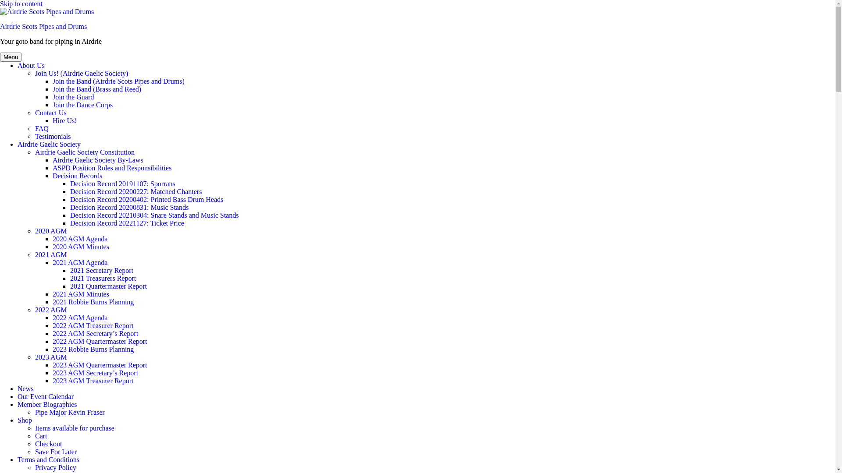  What do you see at coordinates (77, 176) in the screenshot?
I see `Decision Records` at bounding box center [77, 176].